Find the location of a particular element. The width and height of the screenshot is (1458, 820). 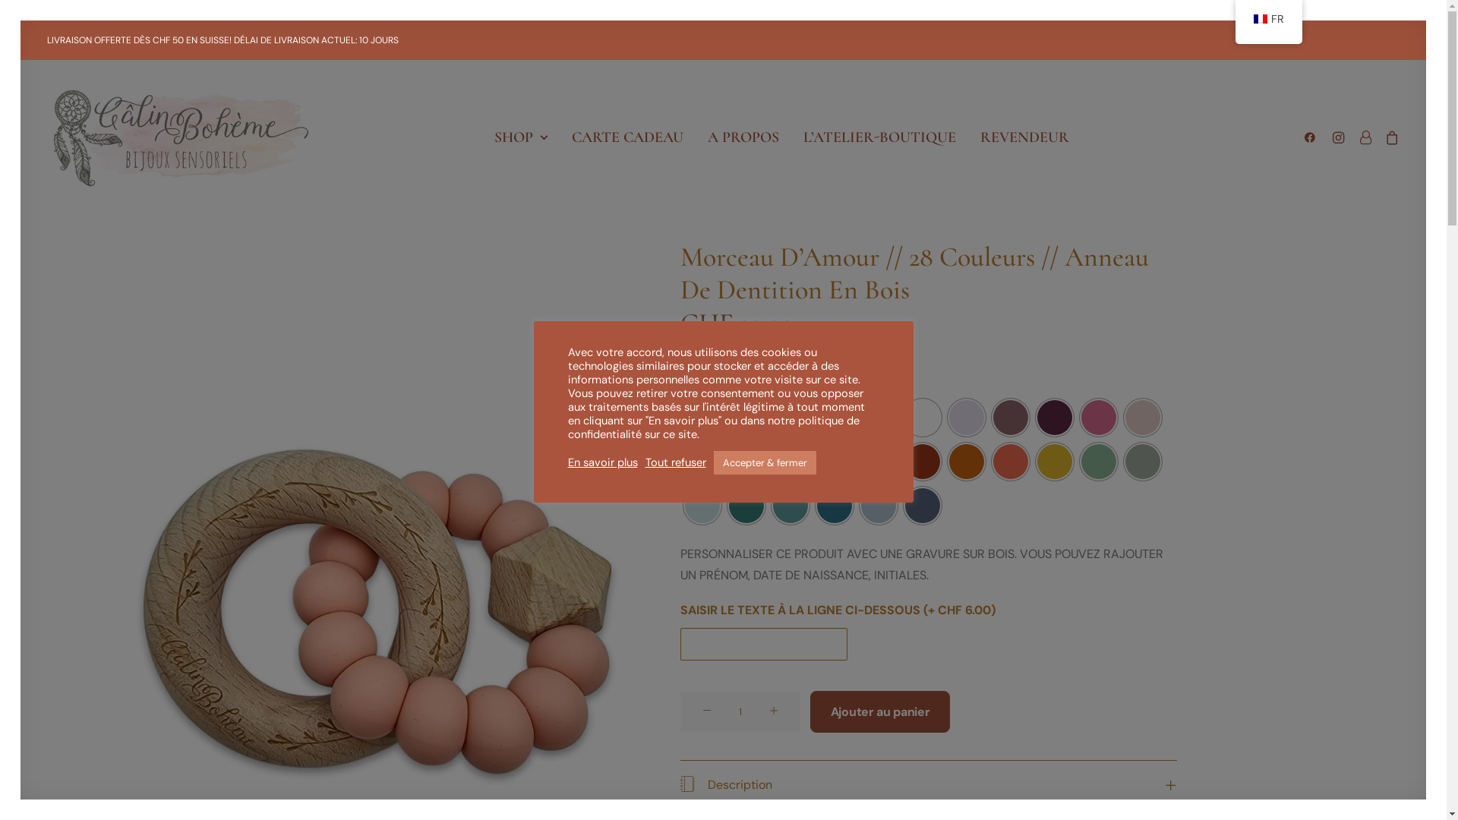

French is located at coordinates (1260, 19).